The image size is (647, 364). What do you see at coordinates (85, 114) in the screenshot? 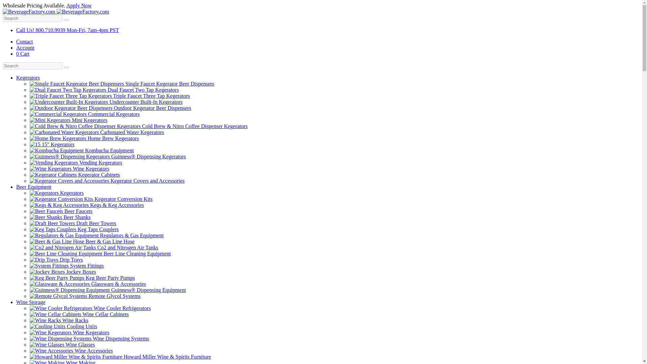
I see `Commercial Kegerators` at bounding box center [85, 114].